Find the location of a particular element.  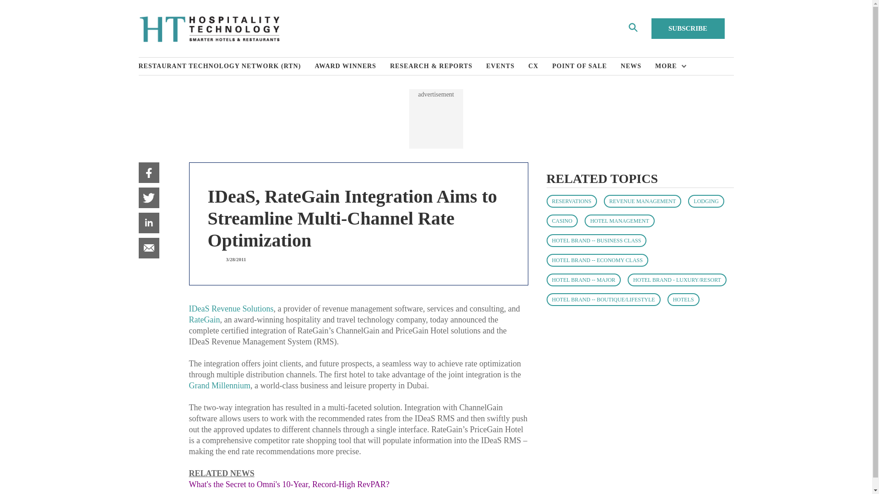

POINT OF SALE is located at coordinates (586, 66).